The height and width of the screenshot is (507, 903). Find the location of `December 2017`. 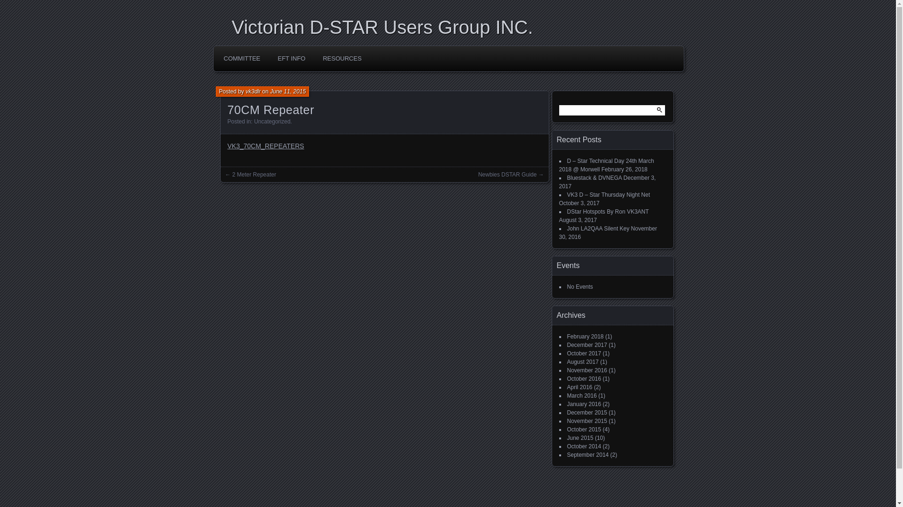

December 2017 is located at coordinates (587, 345).